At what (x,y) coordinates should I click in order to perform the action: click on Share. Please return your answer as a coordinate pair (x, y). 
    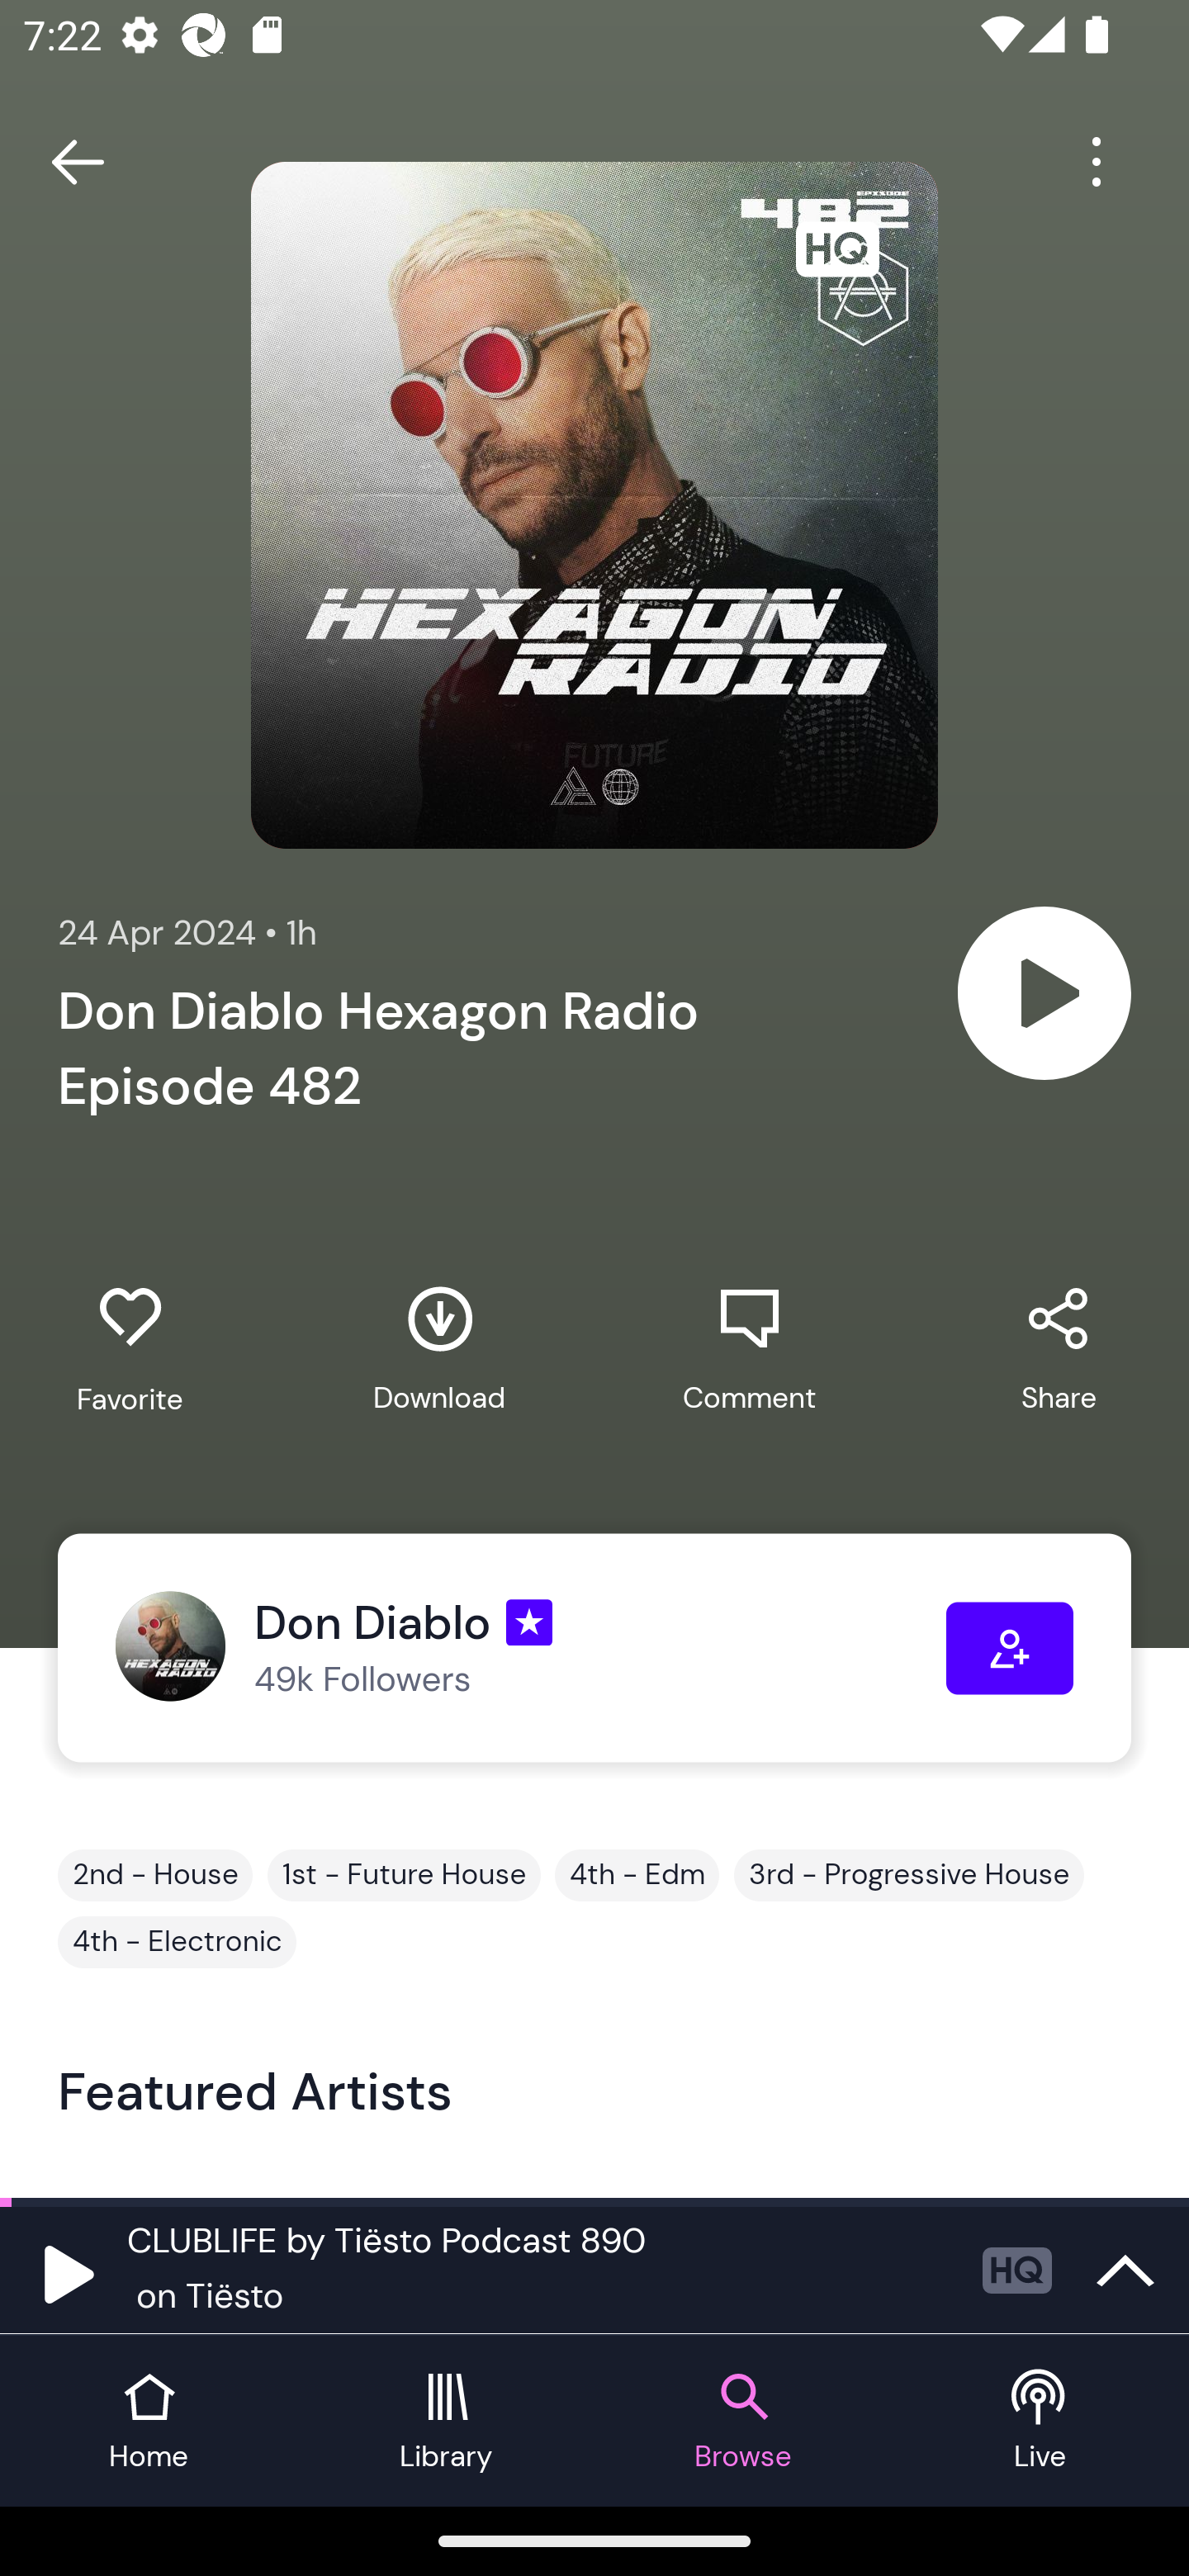
    Looking at the image, I should click on (1059, 1349).